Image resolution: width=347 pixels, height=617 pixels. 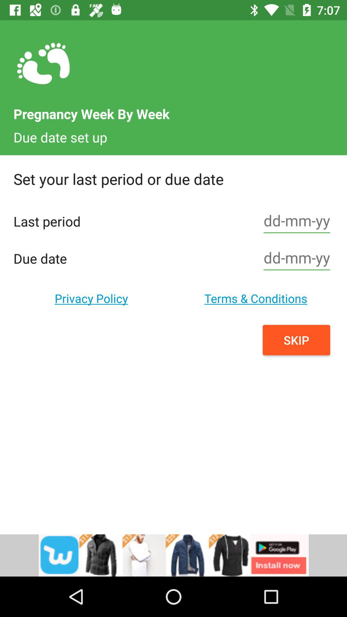 What do you see at coordinates (297, 258) in the screenshot?
I see `calender` at bounding box center [297, 258].